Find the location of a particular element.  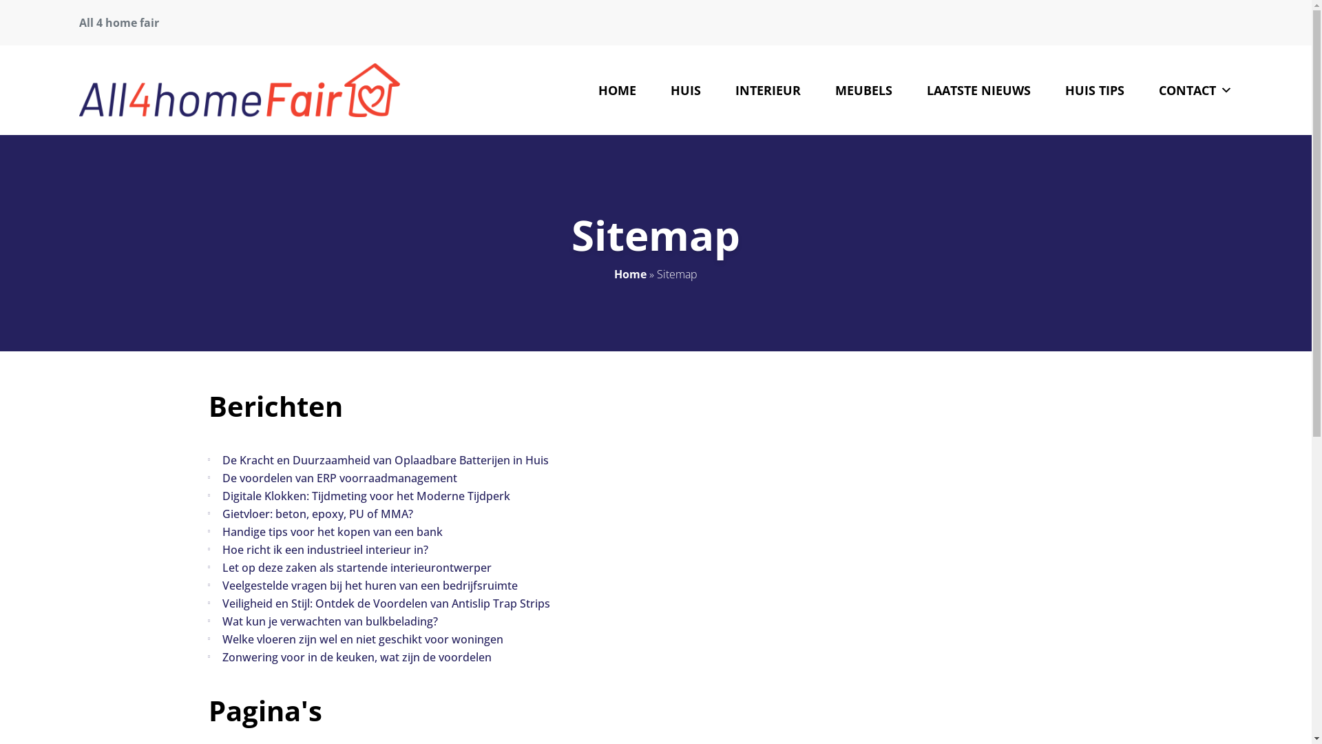

Digitale Klokken: Tijdmeting voor het Moderne Tijdperk is located at coordinates (366, 496).